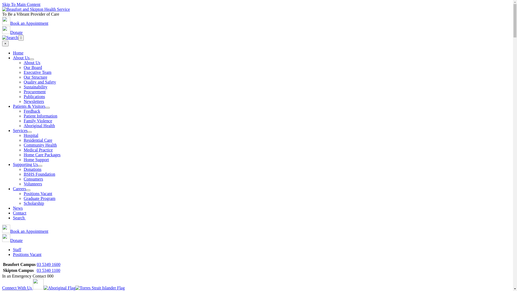  What do you see at coordinates (40, 198) in the screenshot?
I see `Graduate Program` at bounding box center [40, 198].